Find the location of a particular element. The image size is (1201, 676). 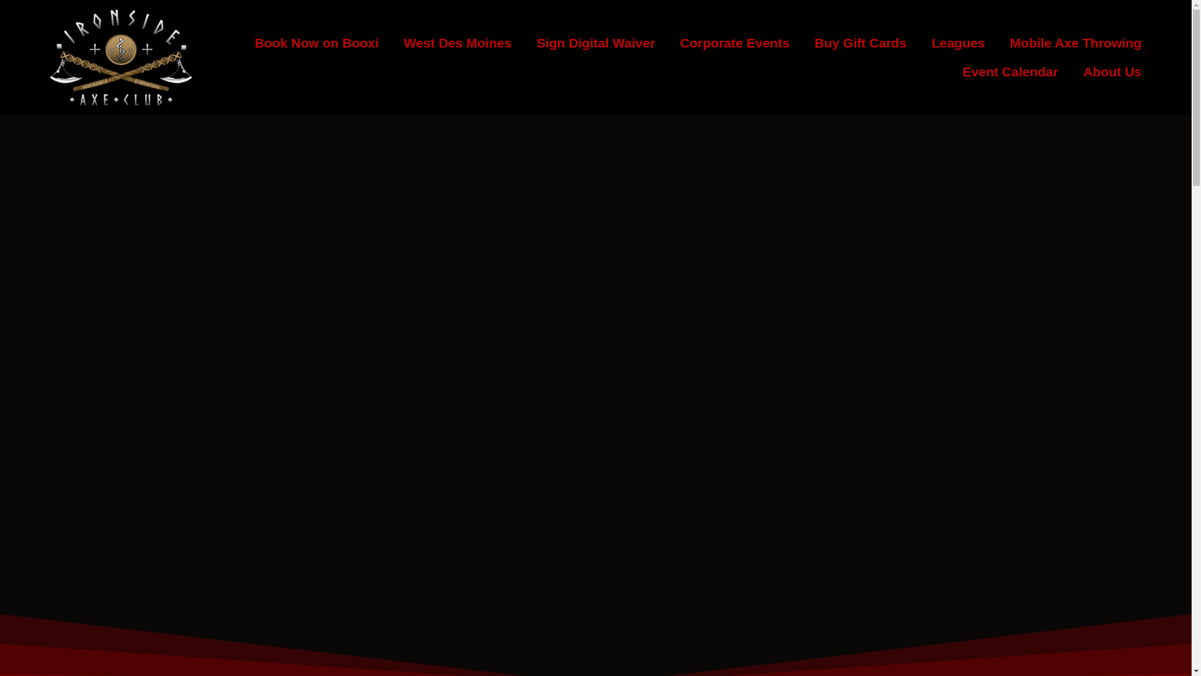

Sign Digital Waiver is located at coordinates (595, 43).